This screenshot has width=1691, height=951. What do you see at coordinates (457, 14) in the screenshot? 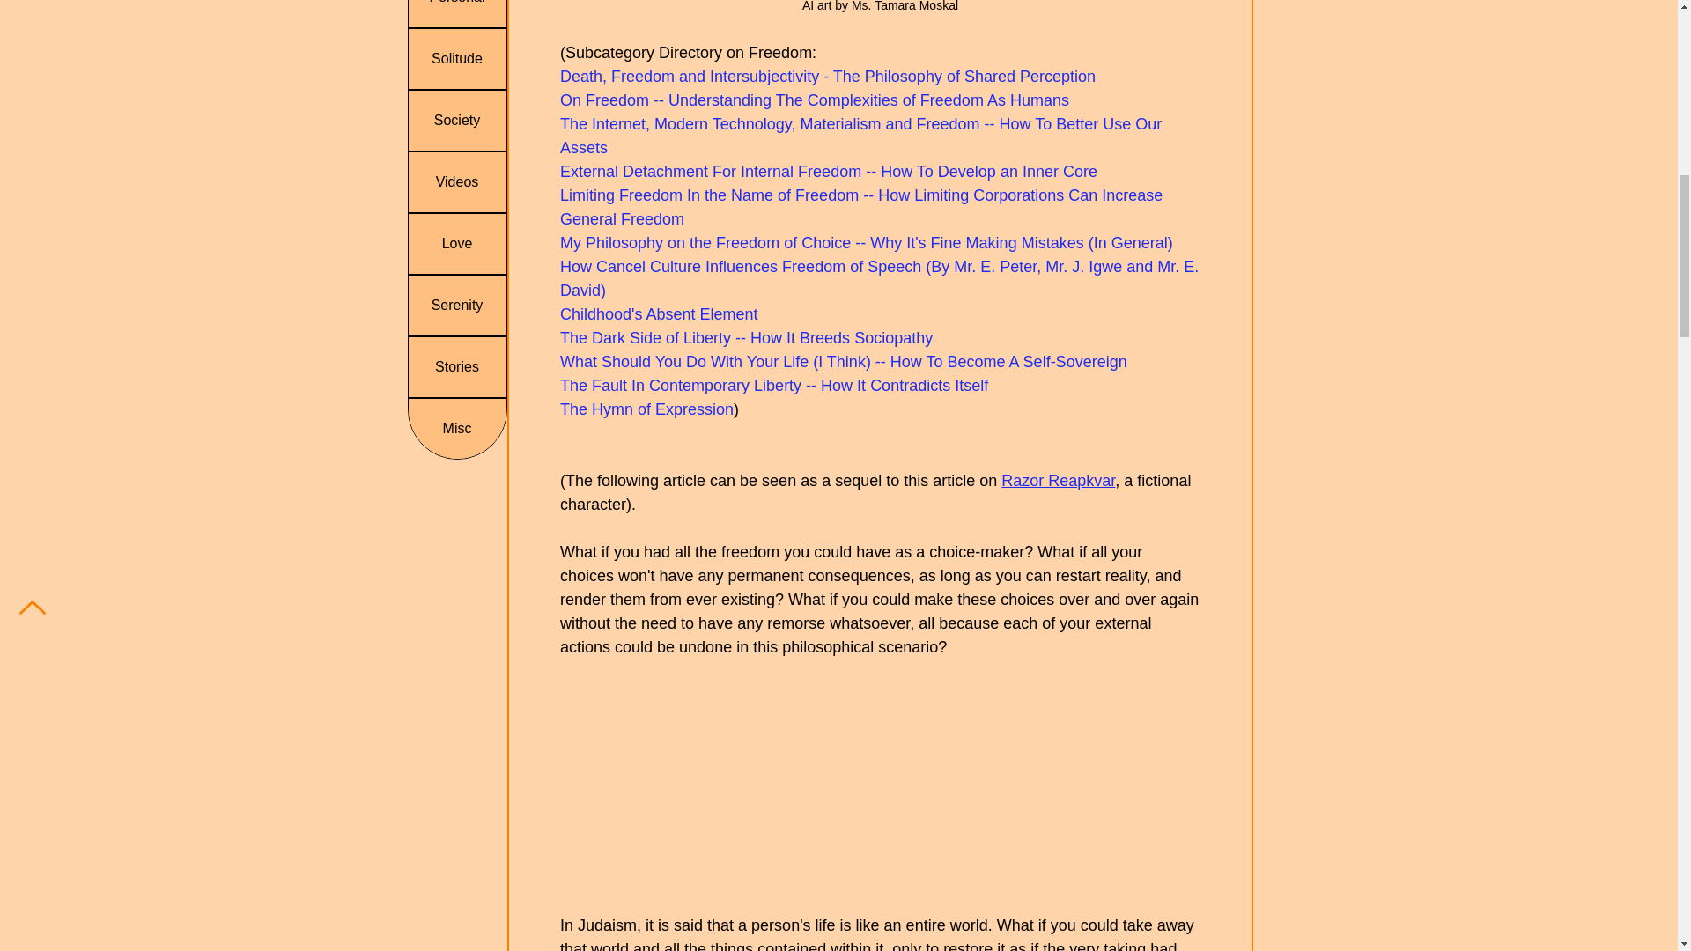
I see `Personal` at bounding box center [457, 14].